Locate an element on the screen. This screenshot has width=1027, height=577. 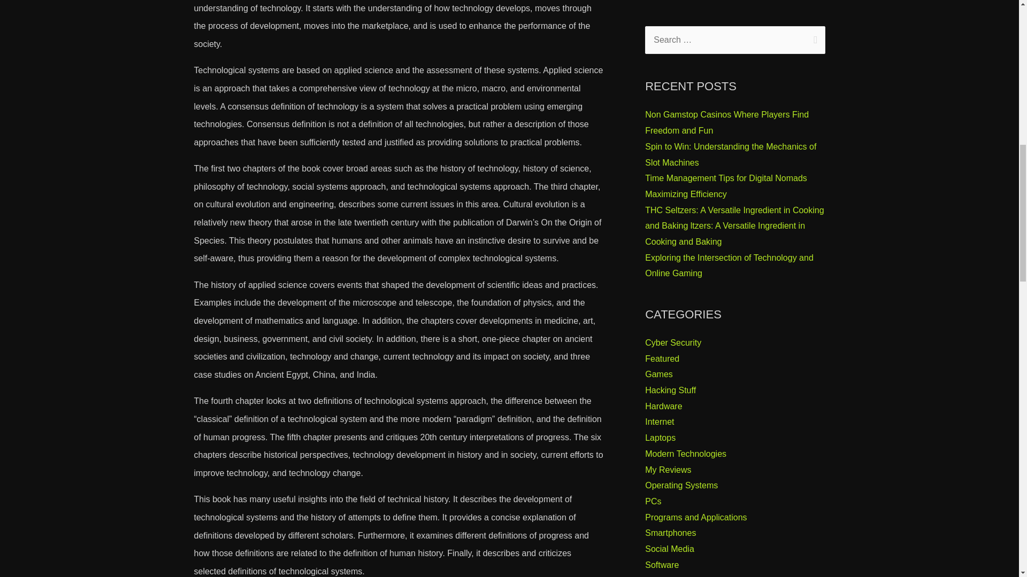
Search is located at coordinates (813, 36).